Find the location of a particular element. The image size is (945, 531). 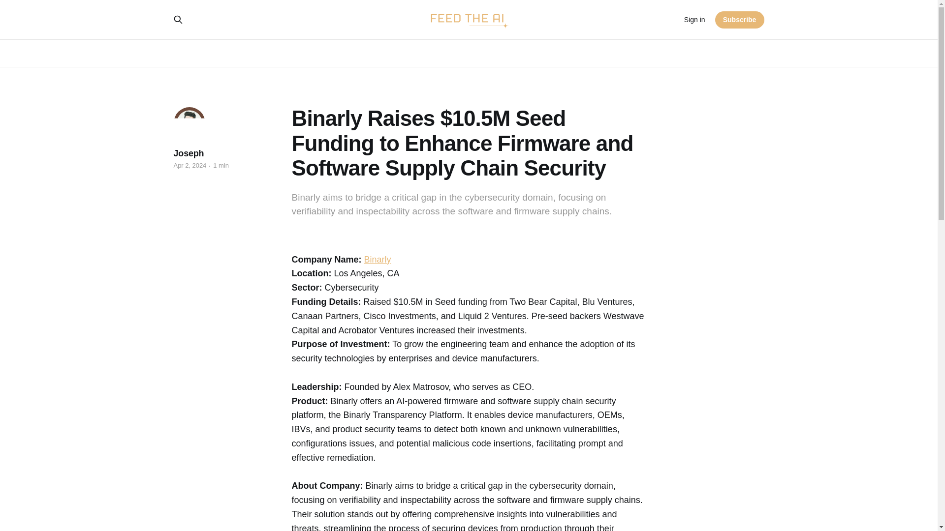

Subscribe is located at coordinates (740, 19).